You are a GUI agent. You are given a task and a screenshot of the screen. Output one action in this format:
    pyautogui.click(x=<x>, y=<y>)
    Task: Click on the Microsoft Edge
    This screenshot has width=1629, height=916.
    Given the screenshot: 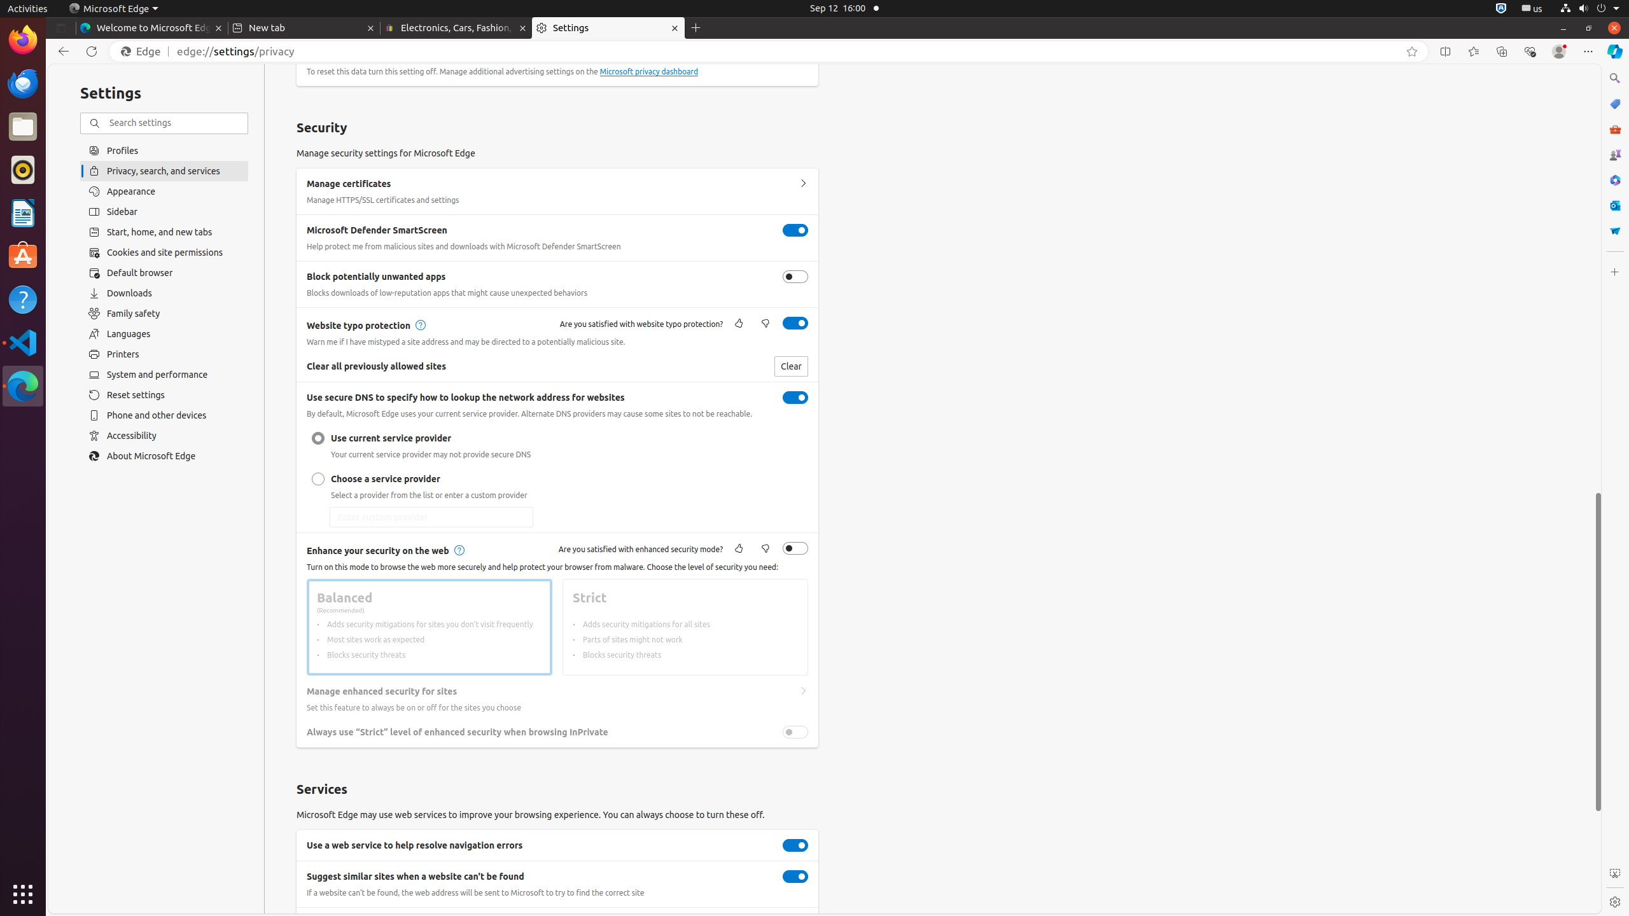 What is the action you would take?
    pyautogui.click(x=113, y=9)
    